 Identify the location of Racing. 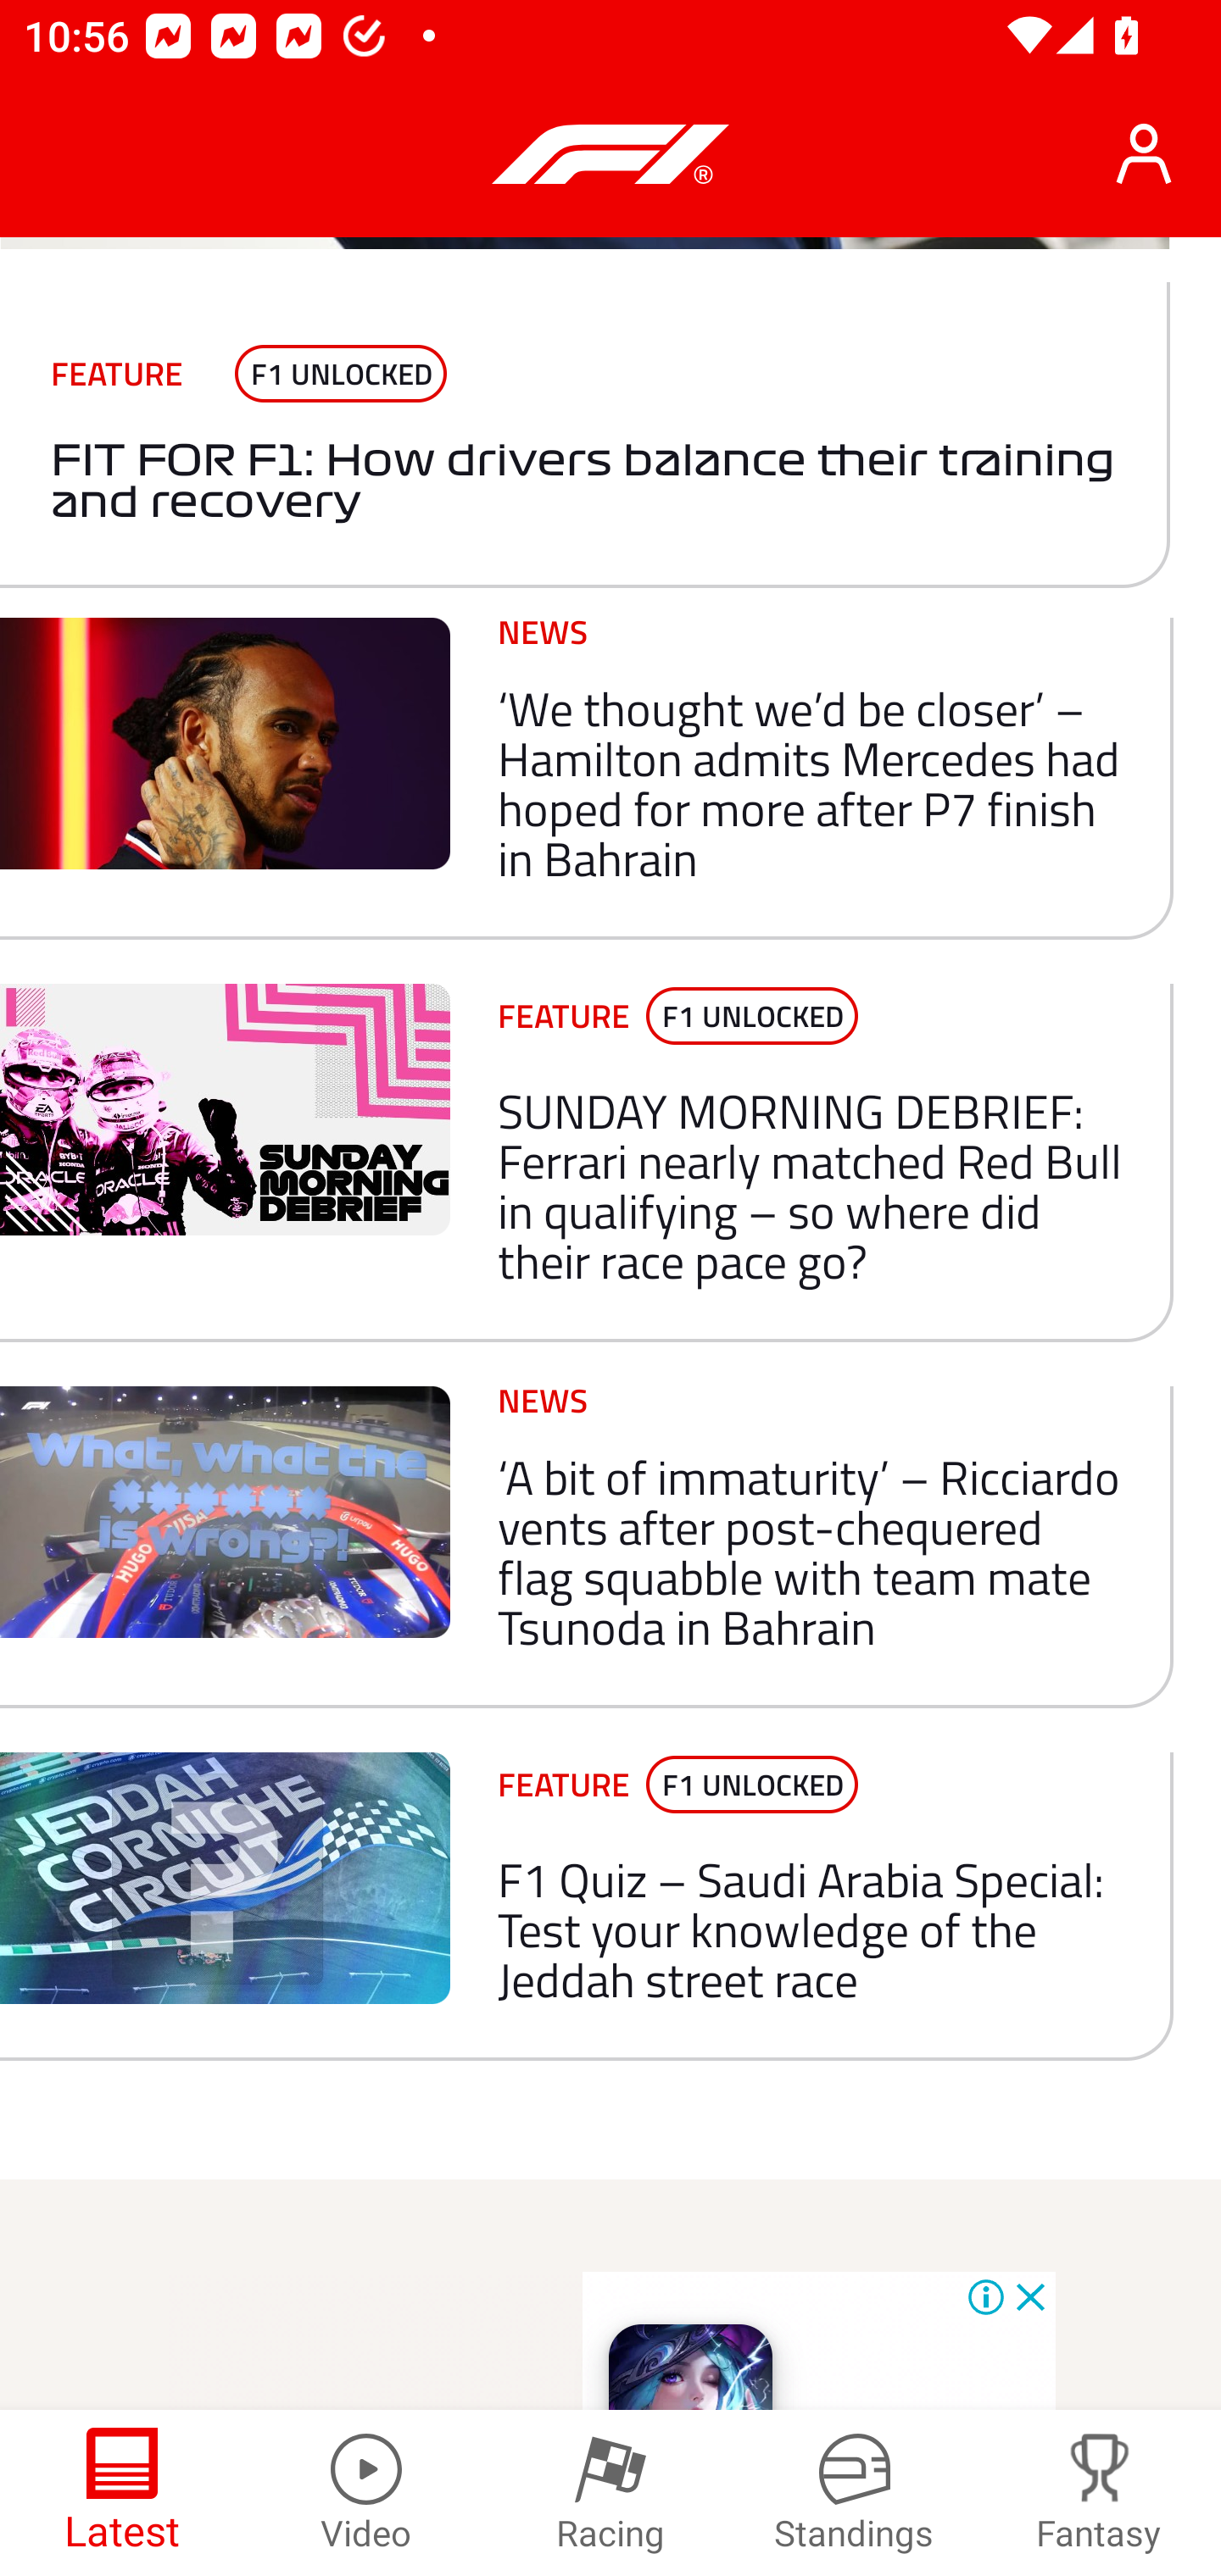
(610, 2493).